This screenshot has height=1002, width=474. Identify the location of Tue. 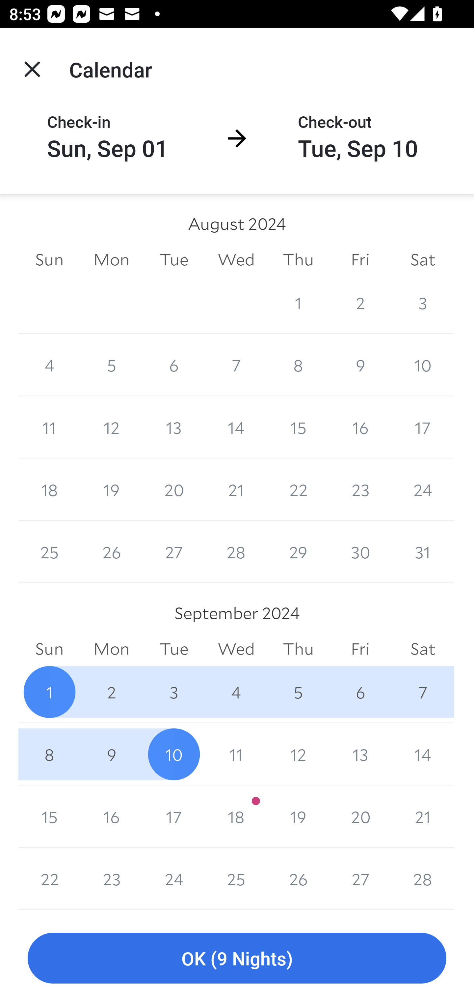
(174, 649).